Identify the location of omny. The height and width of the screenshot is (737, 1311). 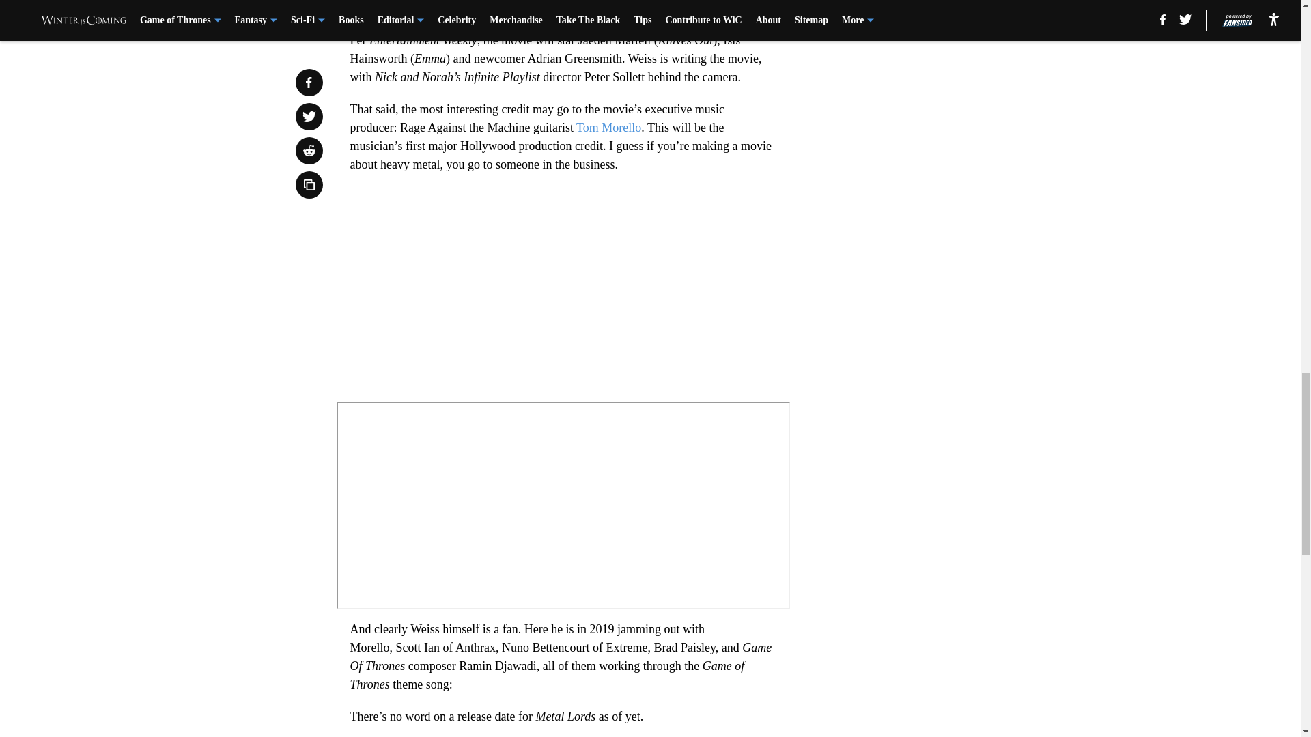
(562, 505).